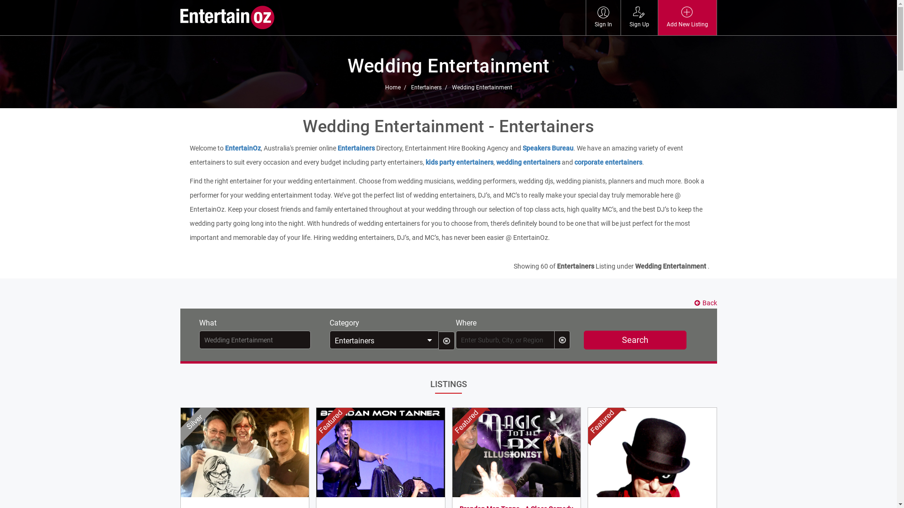  What do you see at coordinates (687, 18) in the screenshot?
I see `Add New Listing` at bounding box center [687, 18].